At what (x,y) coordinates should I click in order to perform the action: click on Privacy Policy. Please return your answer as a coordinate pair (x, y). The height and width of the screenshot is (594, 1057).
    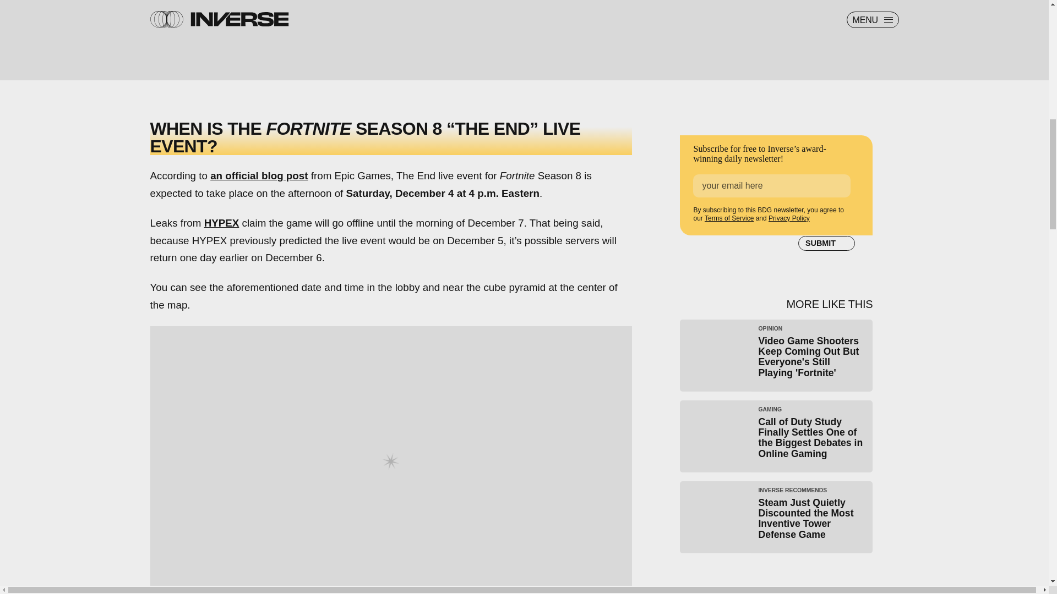
    Looking at the image, I should click on (788, 218).